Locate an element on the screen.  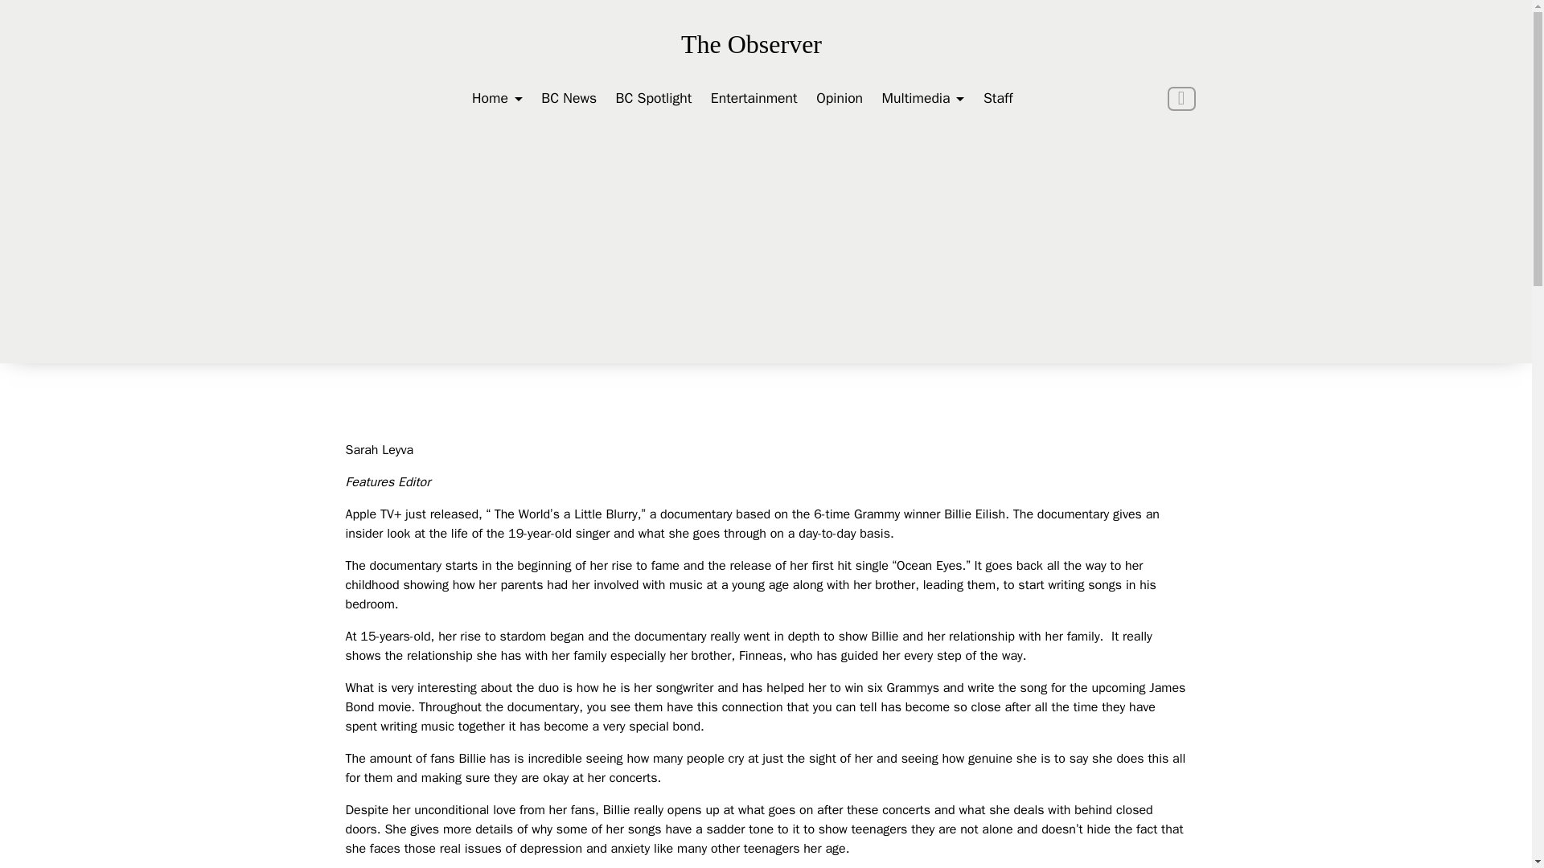
TOGGLE SEARCH INTERFACE is located at coordinates (1181, 99).